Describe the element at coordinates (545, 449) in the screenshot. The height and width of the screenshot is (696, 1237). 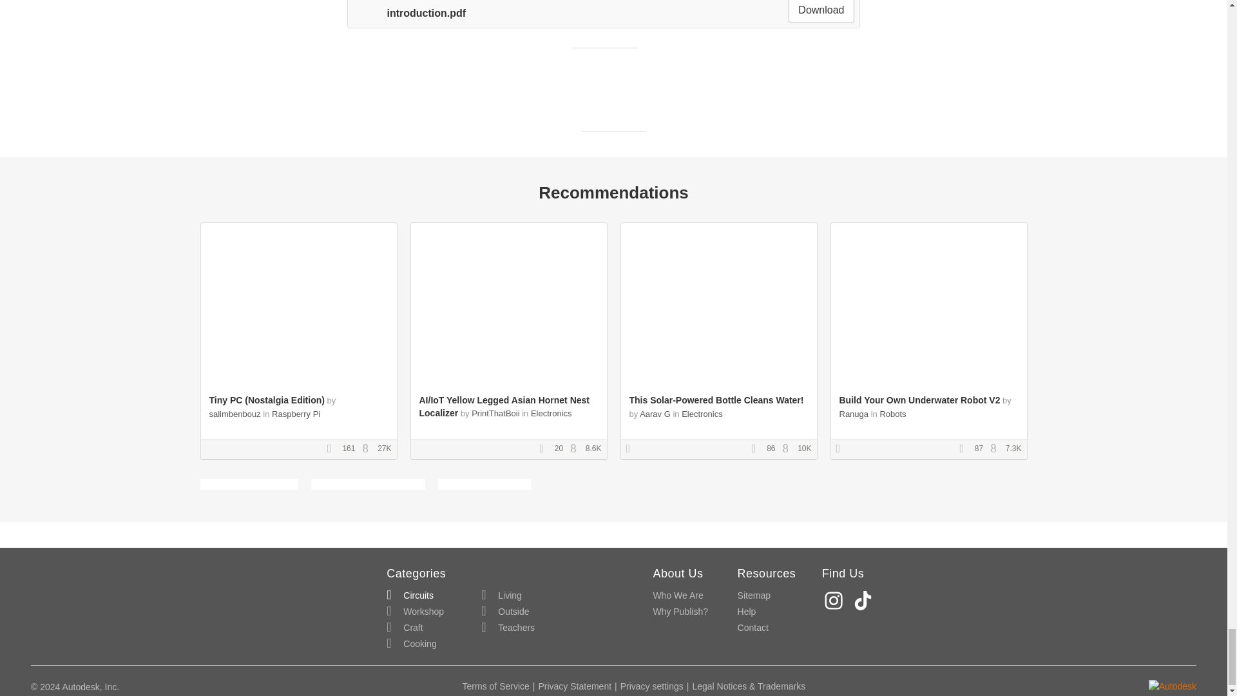
I see `Favorites Count` at that location.